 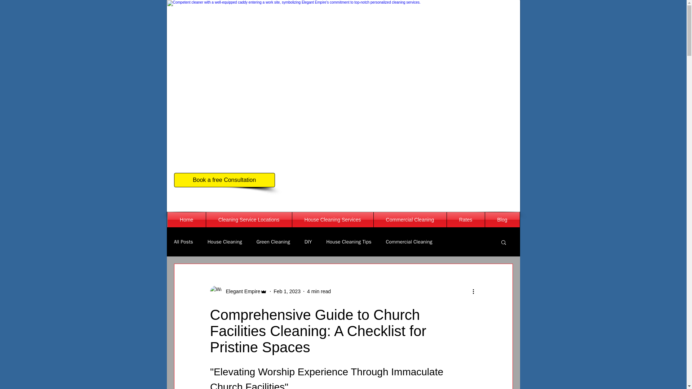 I want to click on Commercial Cleaning, so click(x=410, y=219).